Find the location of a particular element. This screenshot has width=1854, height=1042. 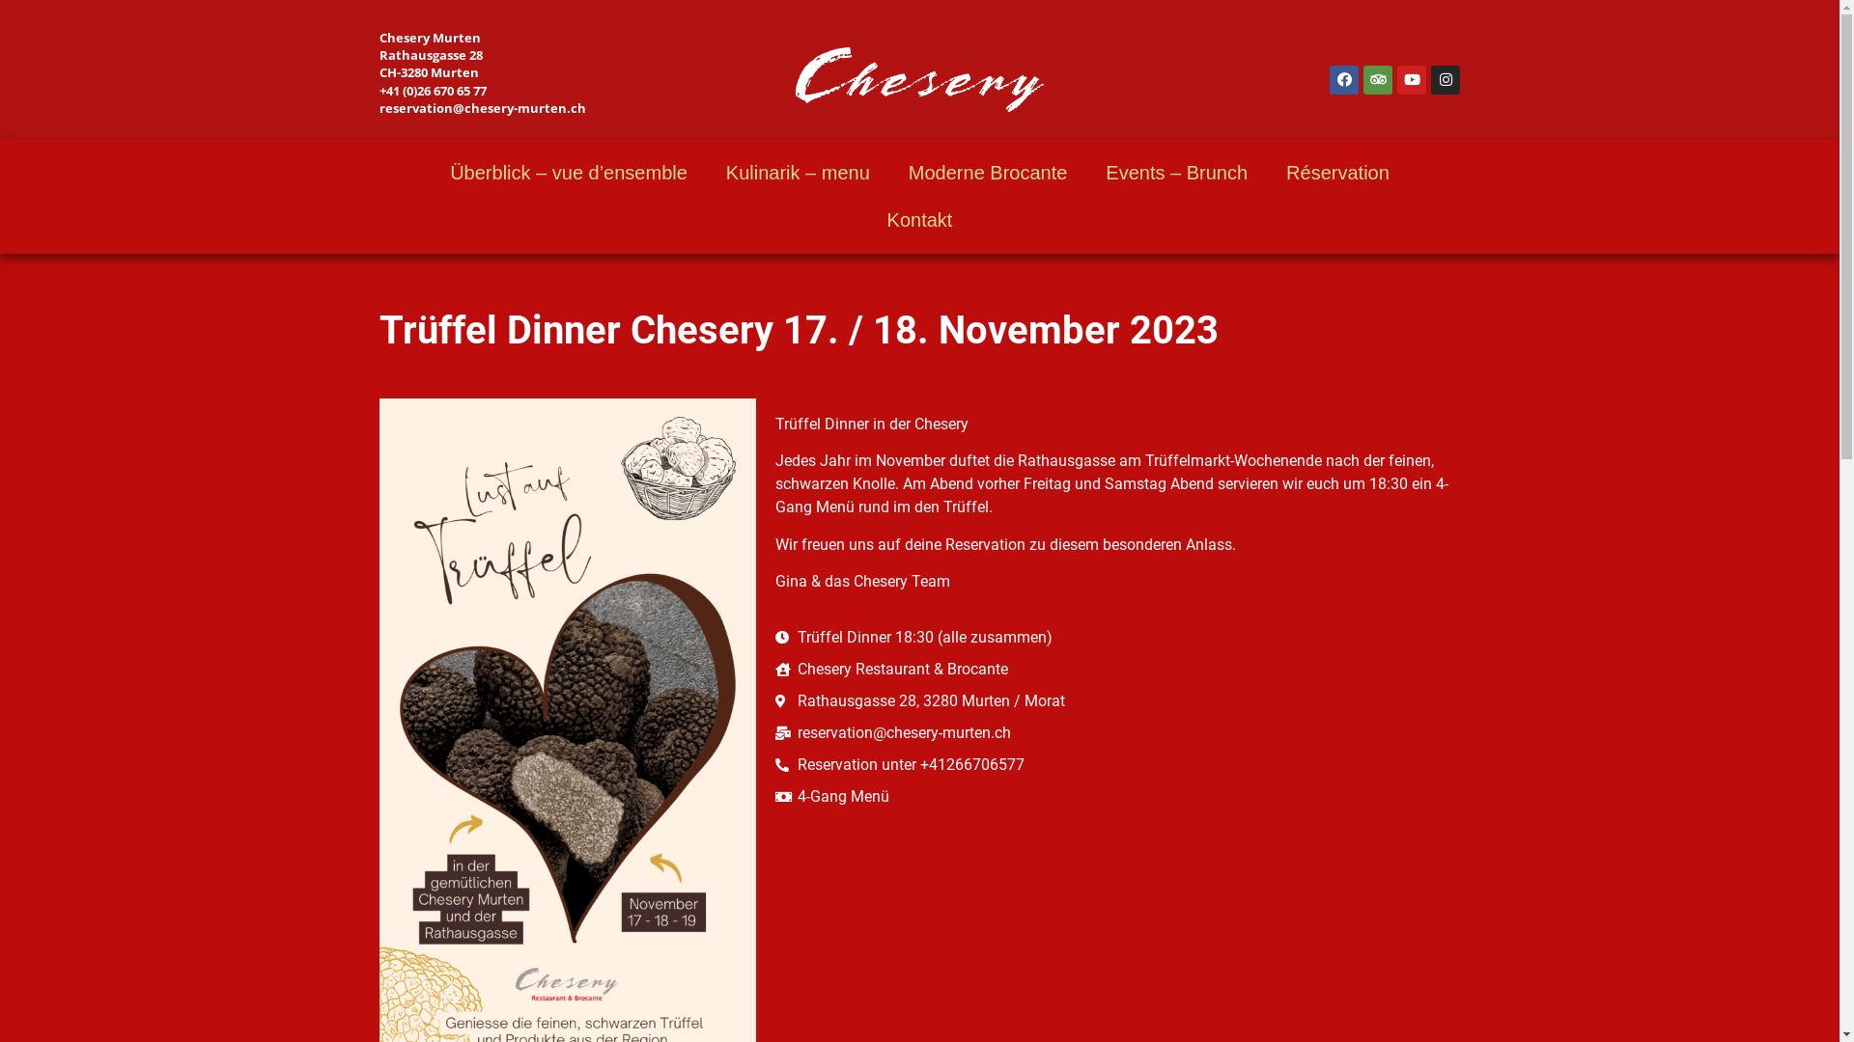

+41 (0)26 670 65 77 is located at coordinates (433, 91).